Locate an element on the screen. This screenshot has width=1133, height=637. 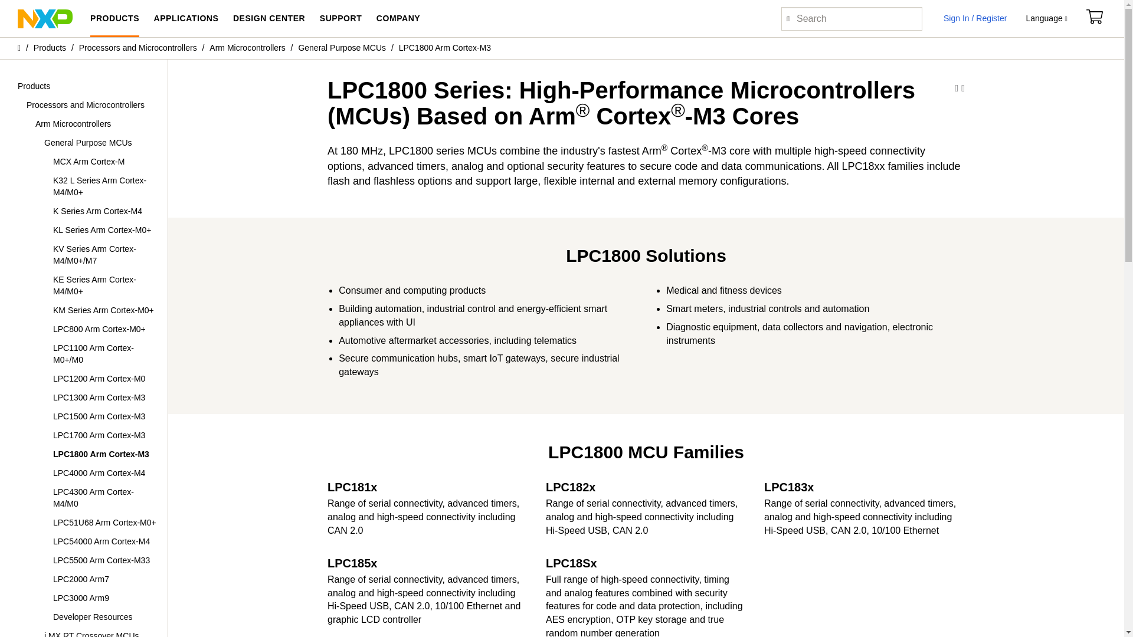
DESIGN CENTER is located at coordinates (269, 18).